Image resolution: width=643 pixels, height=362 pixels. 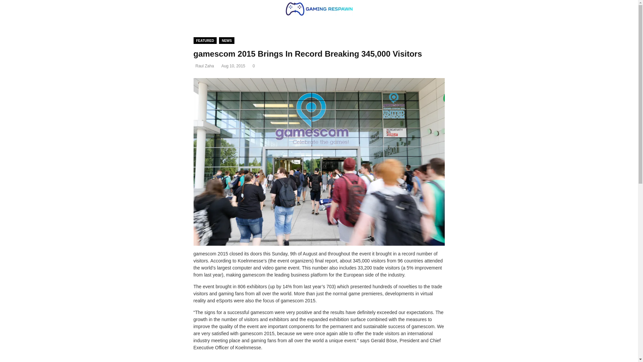 I want to click on FEATURED, so click(x=205, y=40).